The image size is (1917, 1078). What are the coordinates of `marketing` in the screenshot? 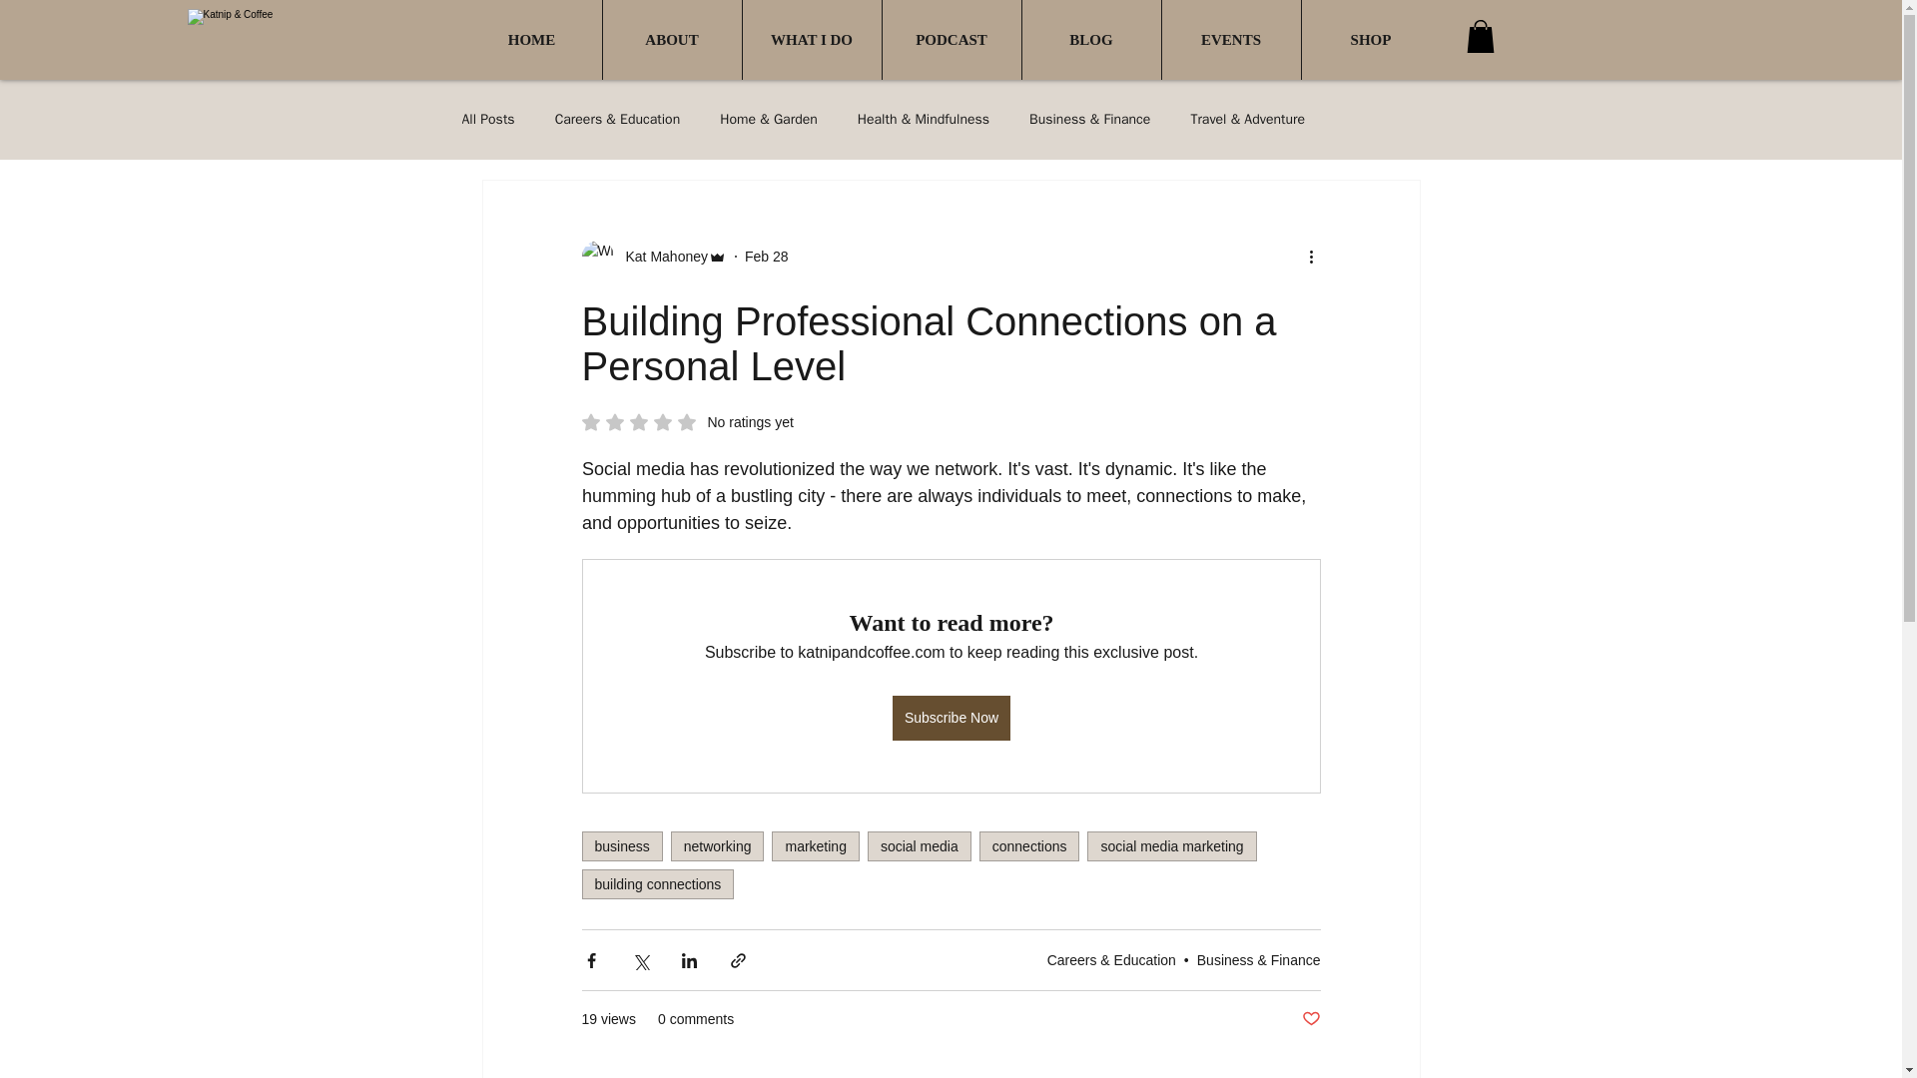 It's located at (1091, 40).